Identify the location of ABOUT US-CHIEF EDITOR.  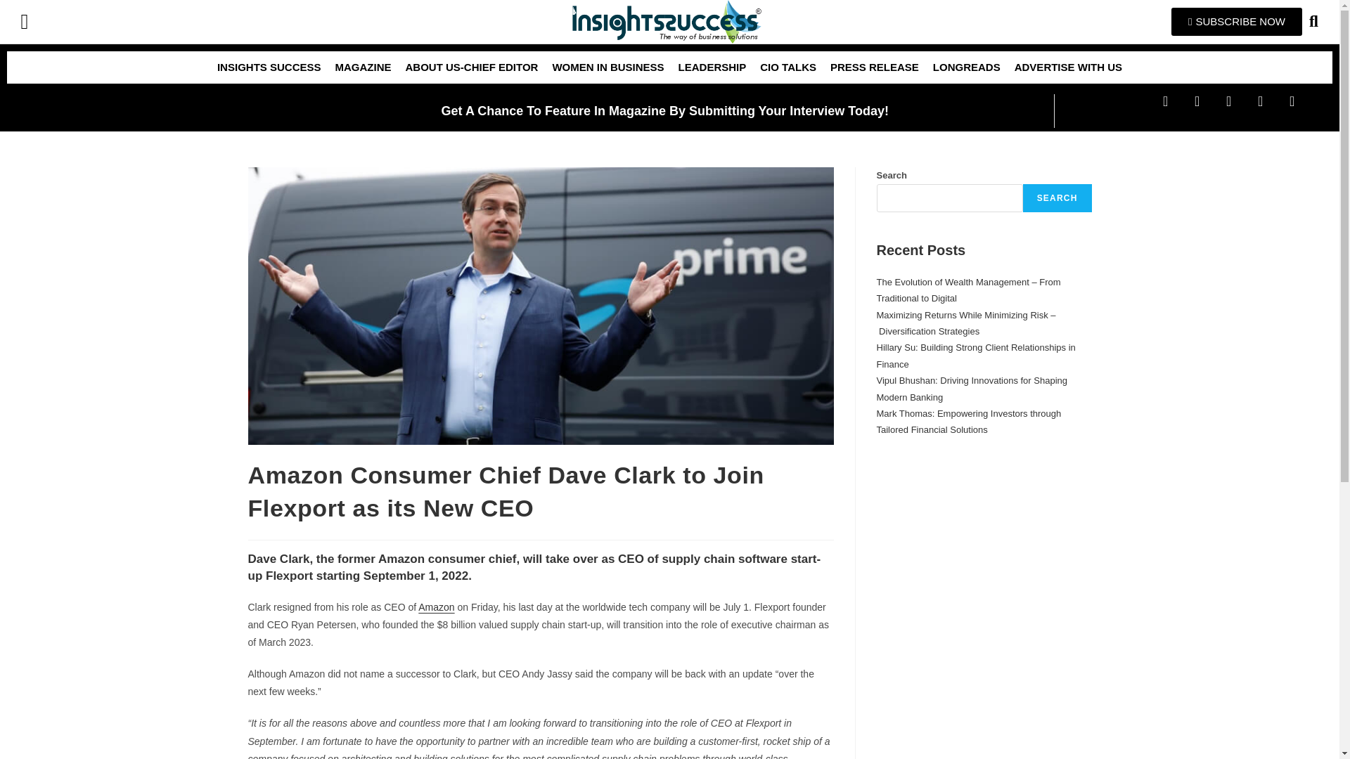
(471, 67).